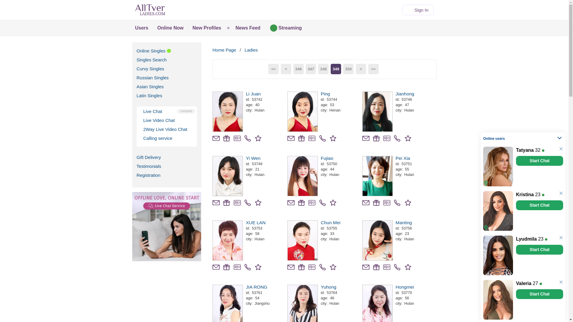 This screenshot has width=573, height=322. What do you see at coordinates (311, 69) in the screenshot?
I see `347` at bounding box center [311, 69].